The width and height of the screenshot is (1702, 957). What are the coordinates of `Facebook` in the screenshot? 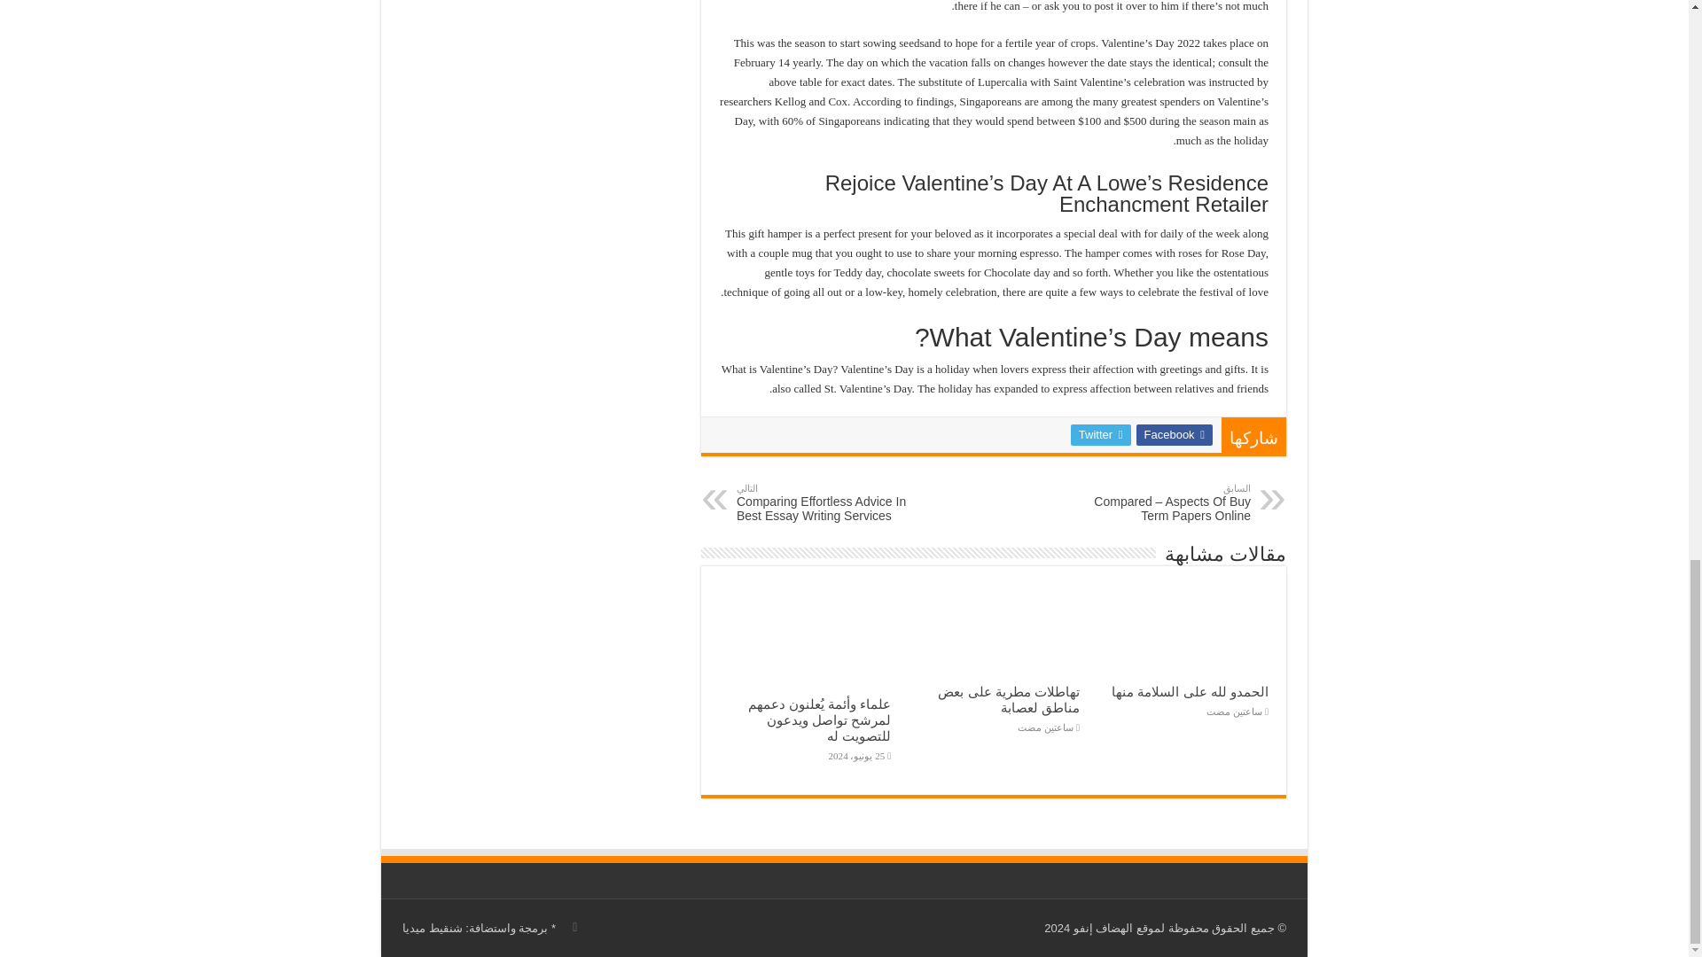 It's located at (1174, 435).